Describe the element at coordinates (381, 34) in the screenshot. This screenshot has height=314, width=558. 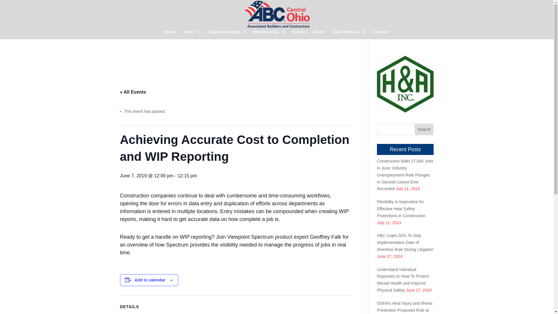
I see `Contact` at that location.